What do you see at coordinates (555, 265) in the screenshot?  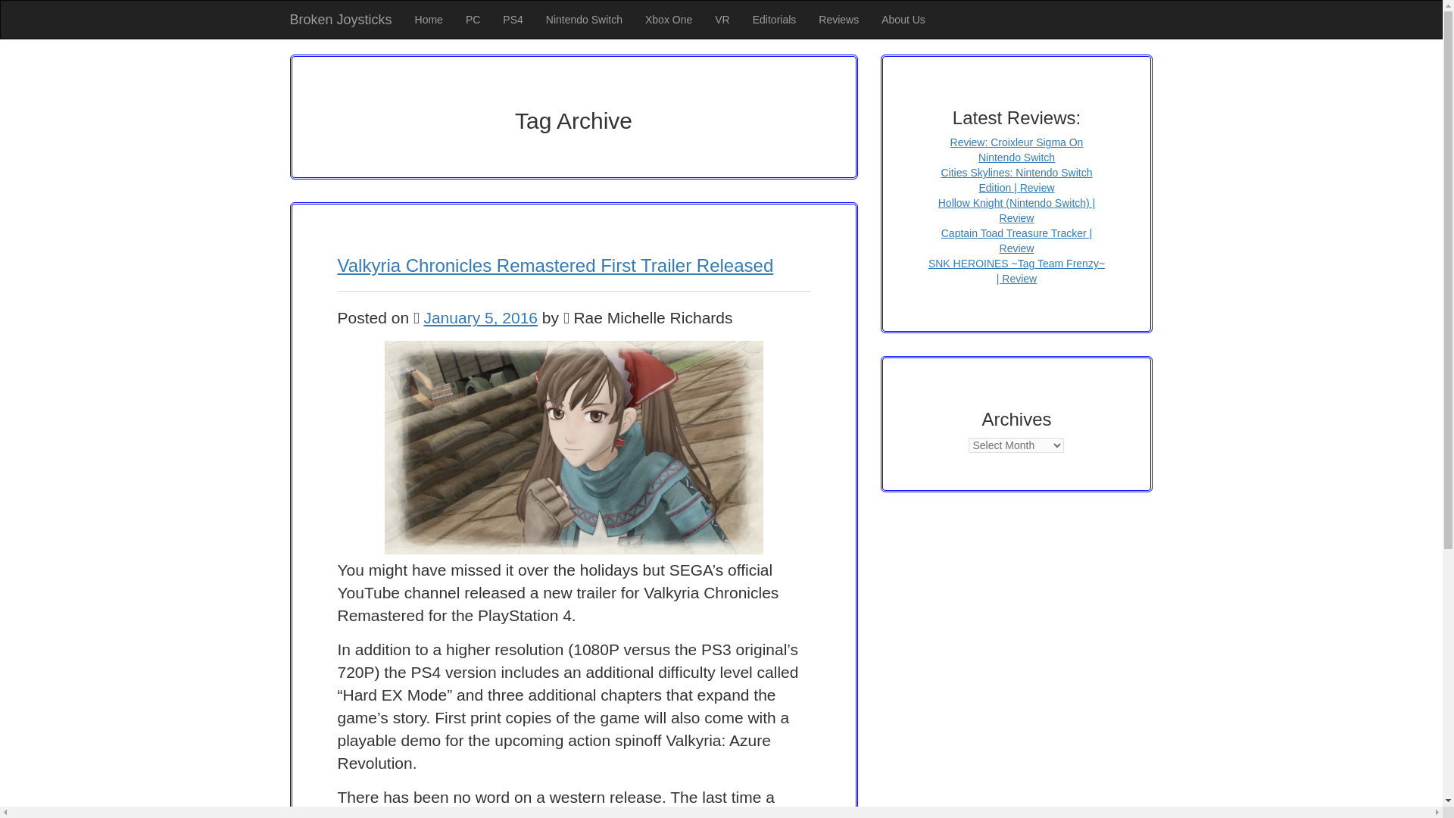 I see `Valkyria Chronicles Remastered First Trailer Released` at bounding box center [555, 265].